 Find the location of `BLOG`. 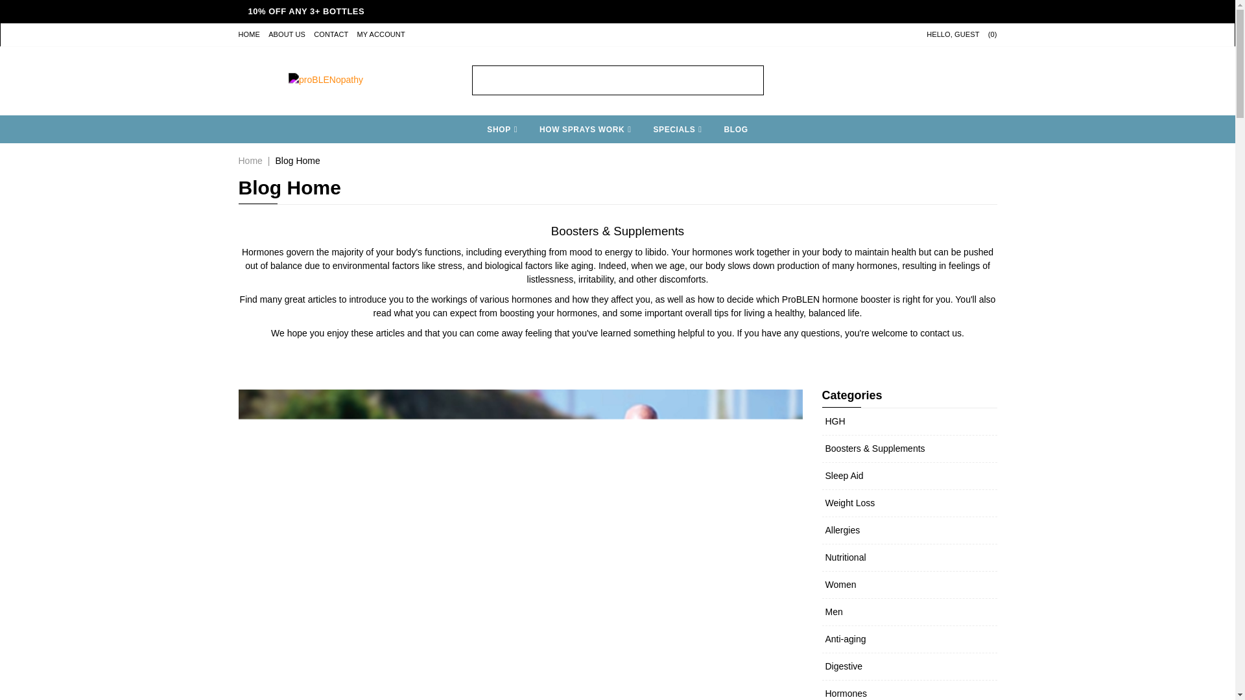

BLOG is located at coordinates (737, 130).